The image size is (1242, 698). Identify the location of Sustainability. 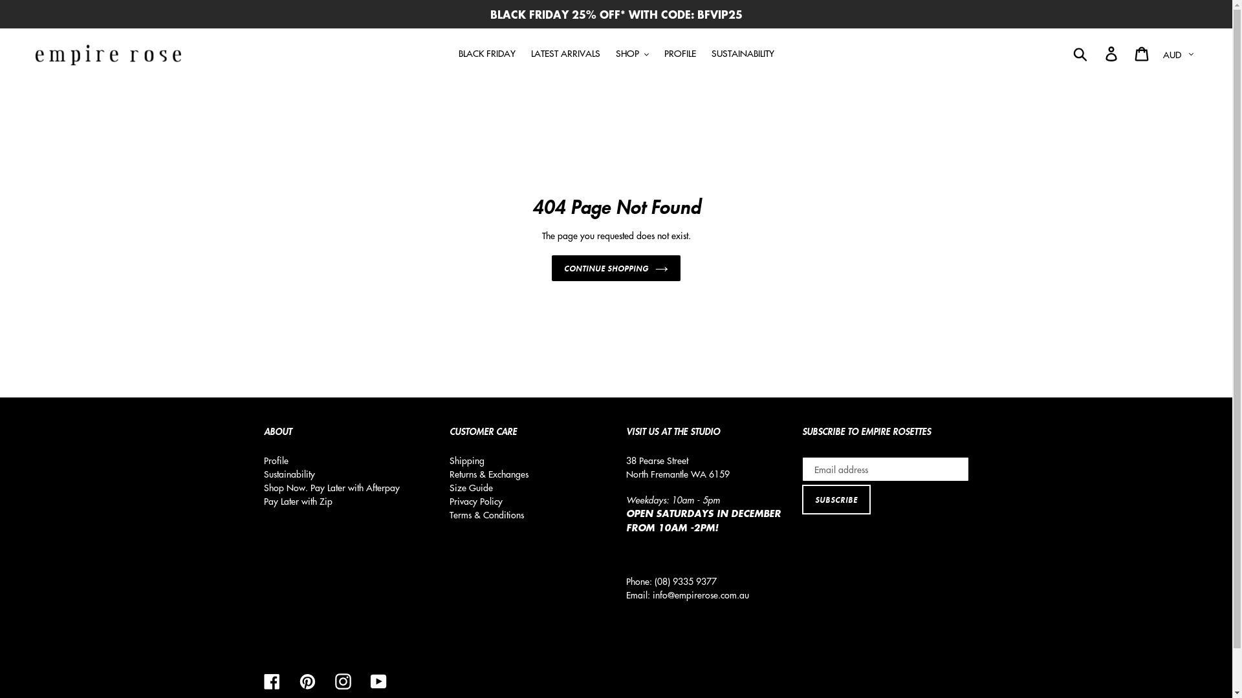
(290, 474).